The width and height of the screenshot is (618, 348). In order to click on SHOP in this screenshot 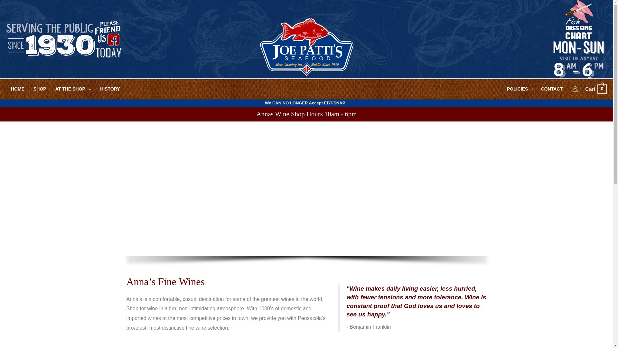, I will do `click(595, 89)`.